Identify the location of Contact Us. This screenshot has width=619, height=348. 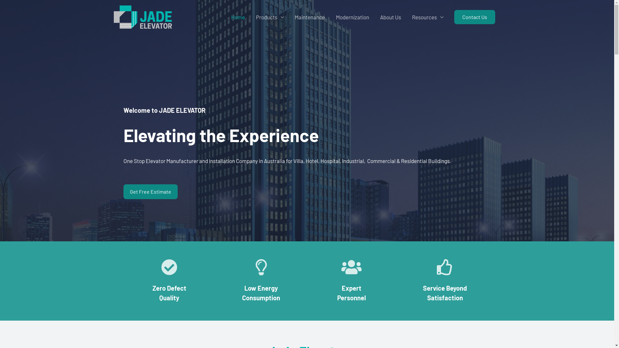
(475, 17).